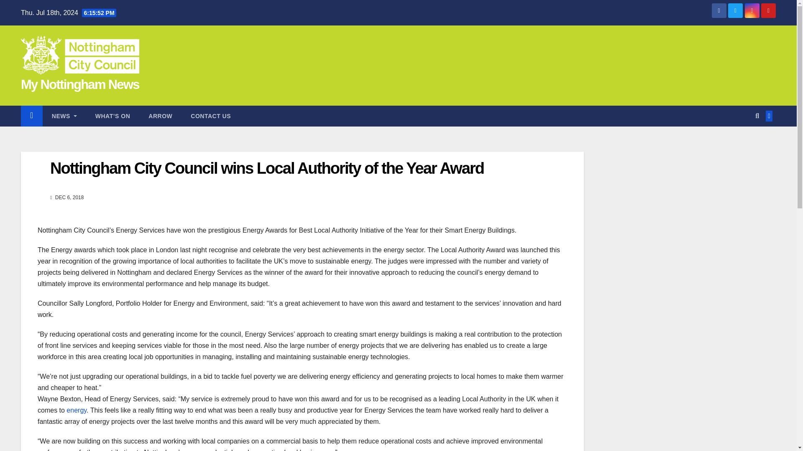 The height and width of the screenshot is (451, 803). Describe the element at coordinates (113, 116) in the screenshot. I see `What's On` at that location.